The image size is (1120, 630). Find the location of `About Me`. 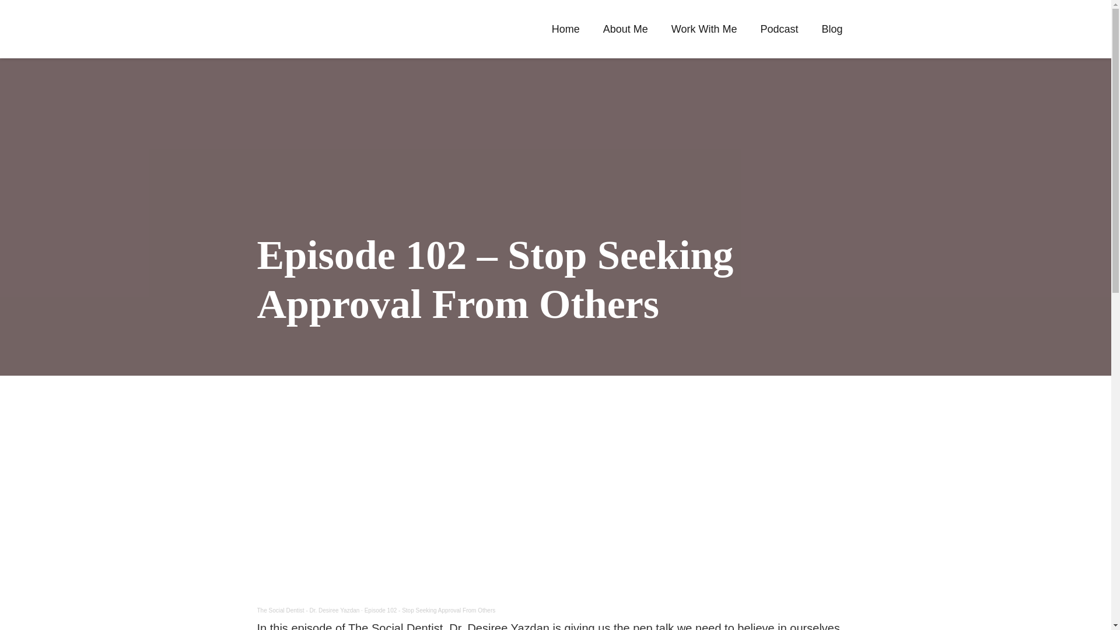

About Me is located at coordinates (625, 29).